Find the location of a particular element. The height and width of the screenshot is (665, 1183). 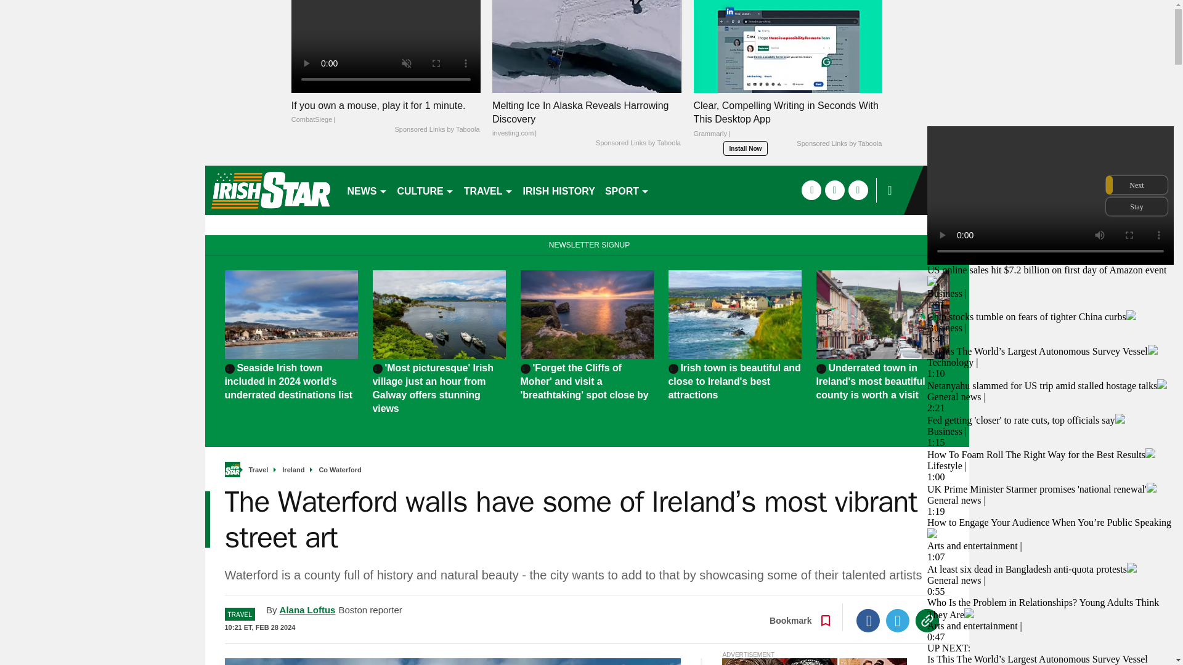

NEWS is located at coordinates (367, 190).